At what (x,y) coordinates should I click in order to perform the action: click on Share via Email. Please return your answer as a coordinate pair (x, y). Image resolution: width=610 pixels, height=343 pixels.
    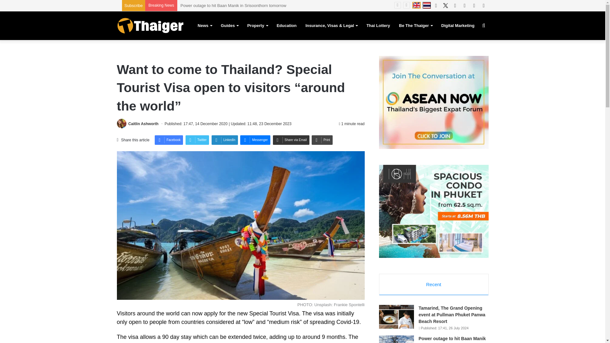
    Looking at the image, I should click on (291, 140).